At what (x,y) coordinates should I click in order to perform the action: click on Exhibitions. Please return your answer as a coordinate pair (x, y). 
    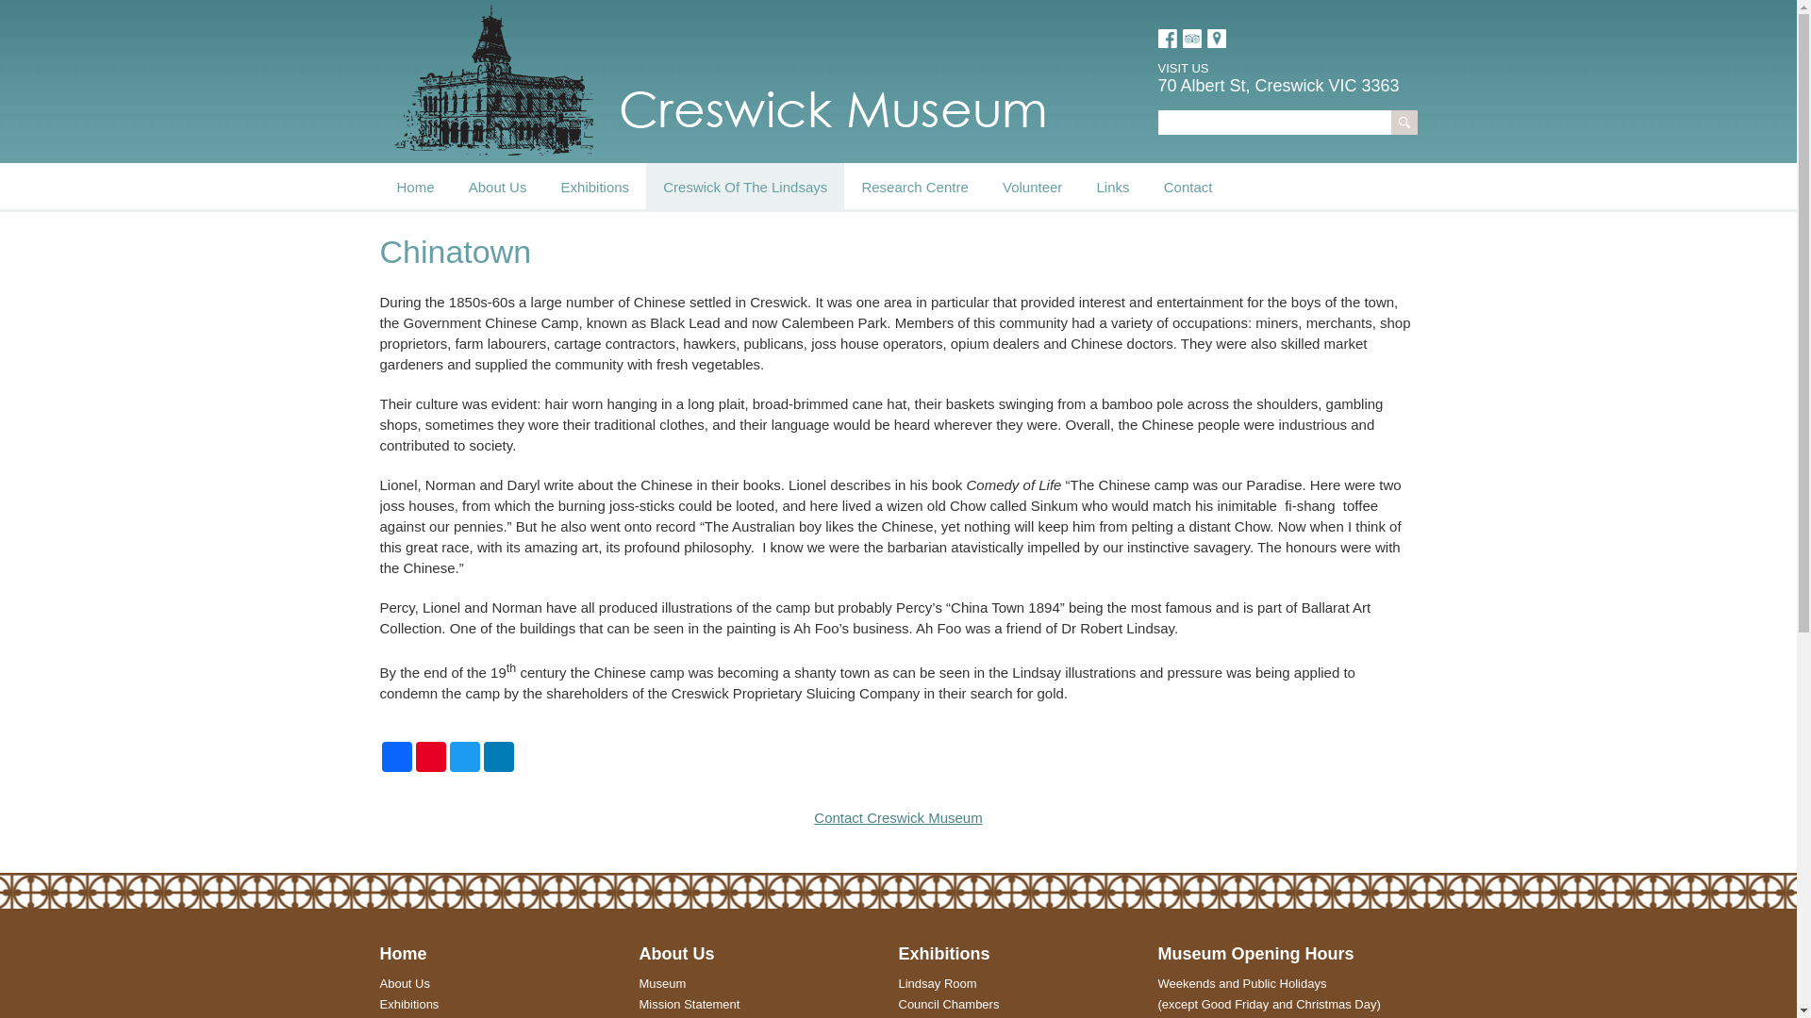
    Looking at the image, I should click on (409, 1005).